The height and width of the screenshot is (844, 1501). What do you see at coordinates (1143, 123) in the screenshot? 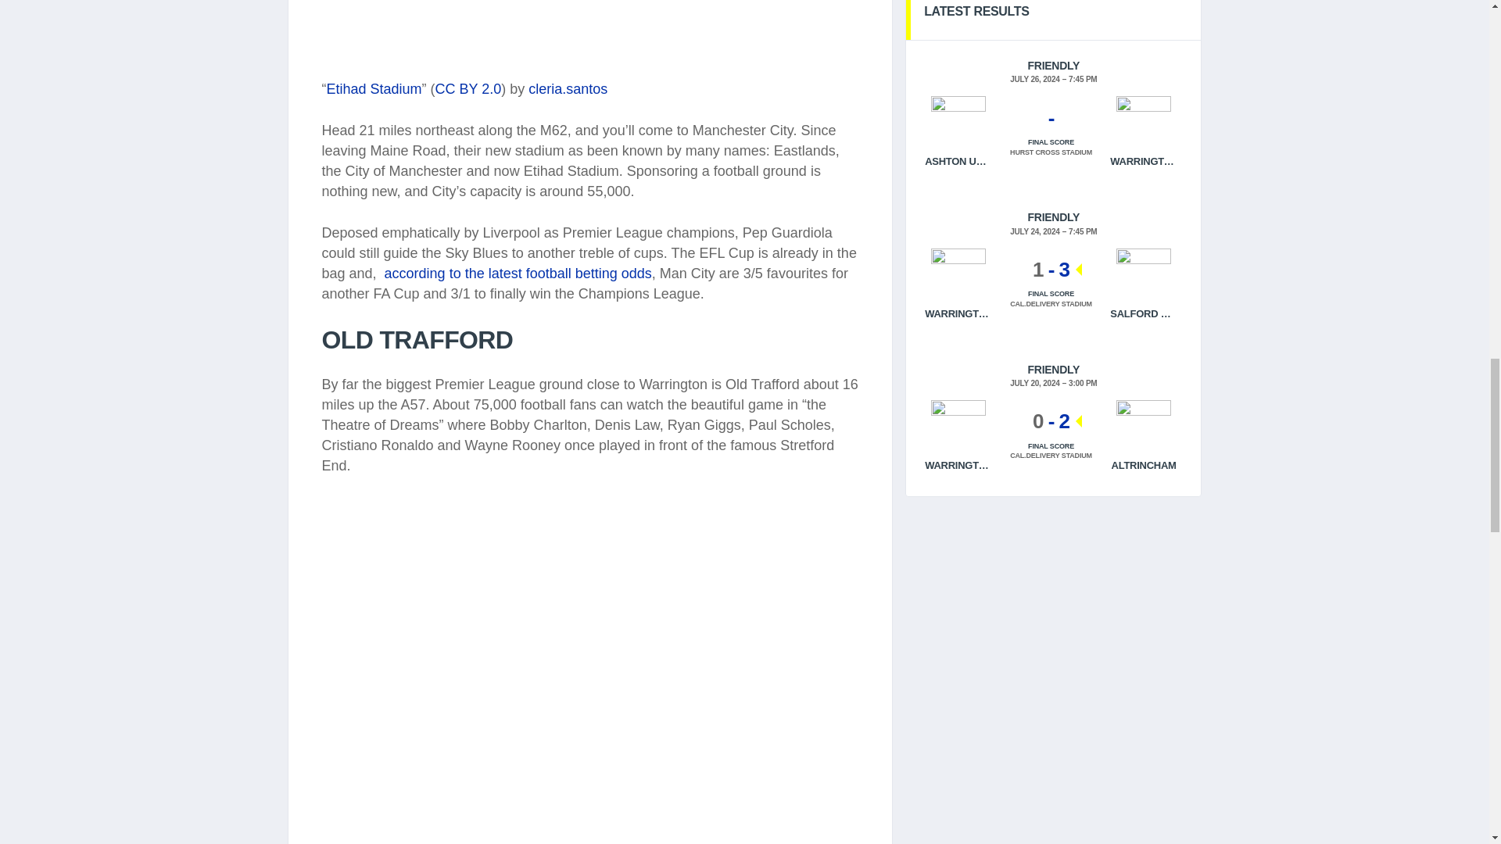
I see `Warrington Town` at bounding box center [1143, 123].